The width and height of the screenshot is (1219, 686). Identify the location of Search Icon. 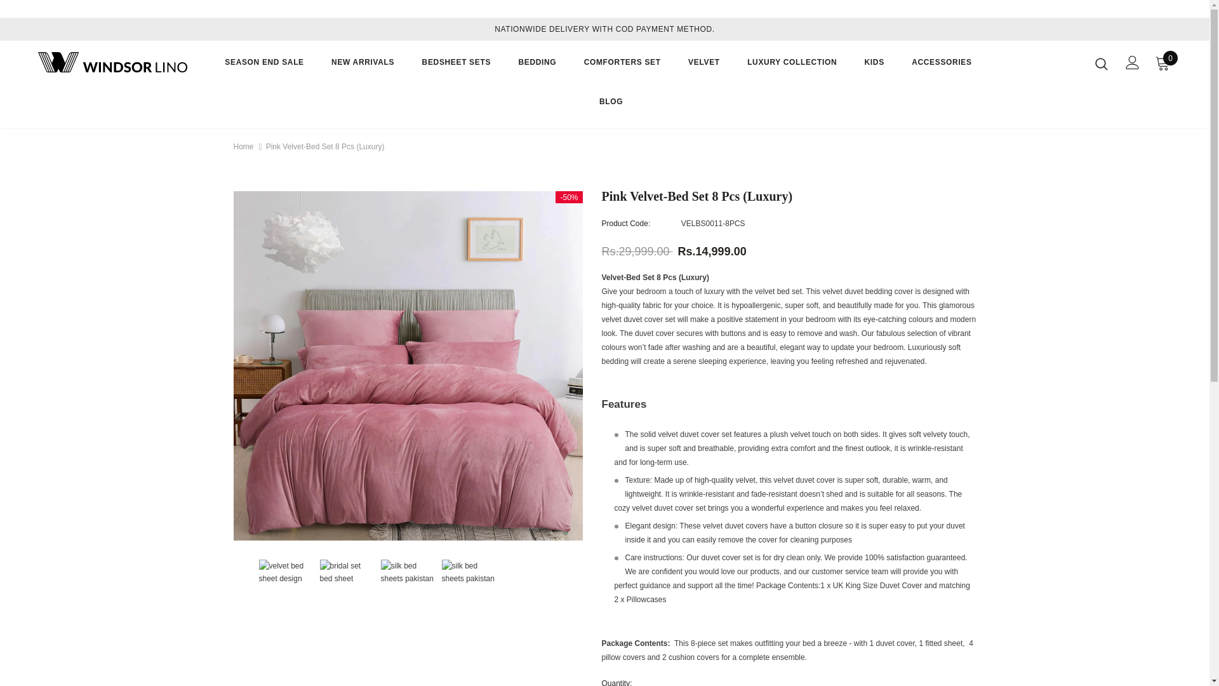
(1101, 64).